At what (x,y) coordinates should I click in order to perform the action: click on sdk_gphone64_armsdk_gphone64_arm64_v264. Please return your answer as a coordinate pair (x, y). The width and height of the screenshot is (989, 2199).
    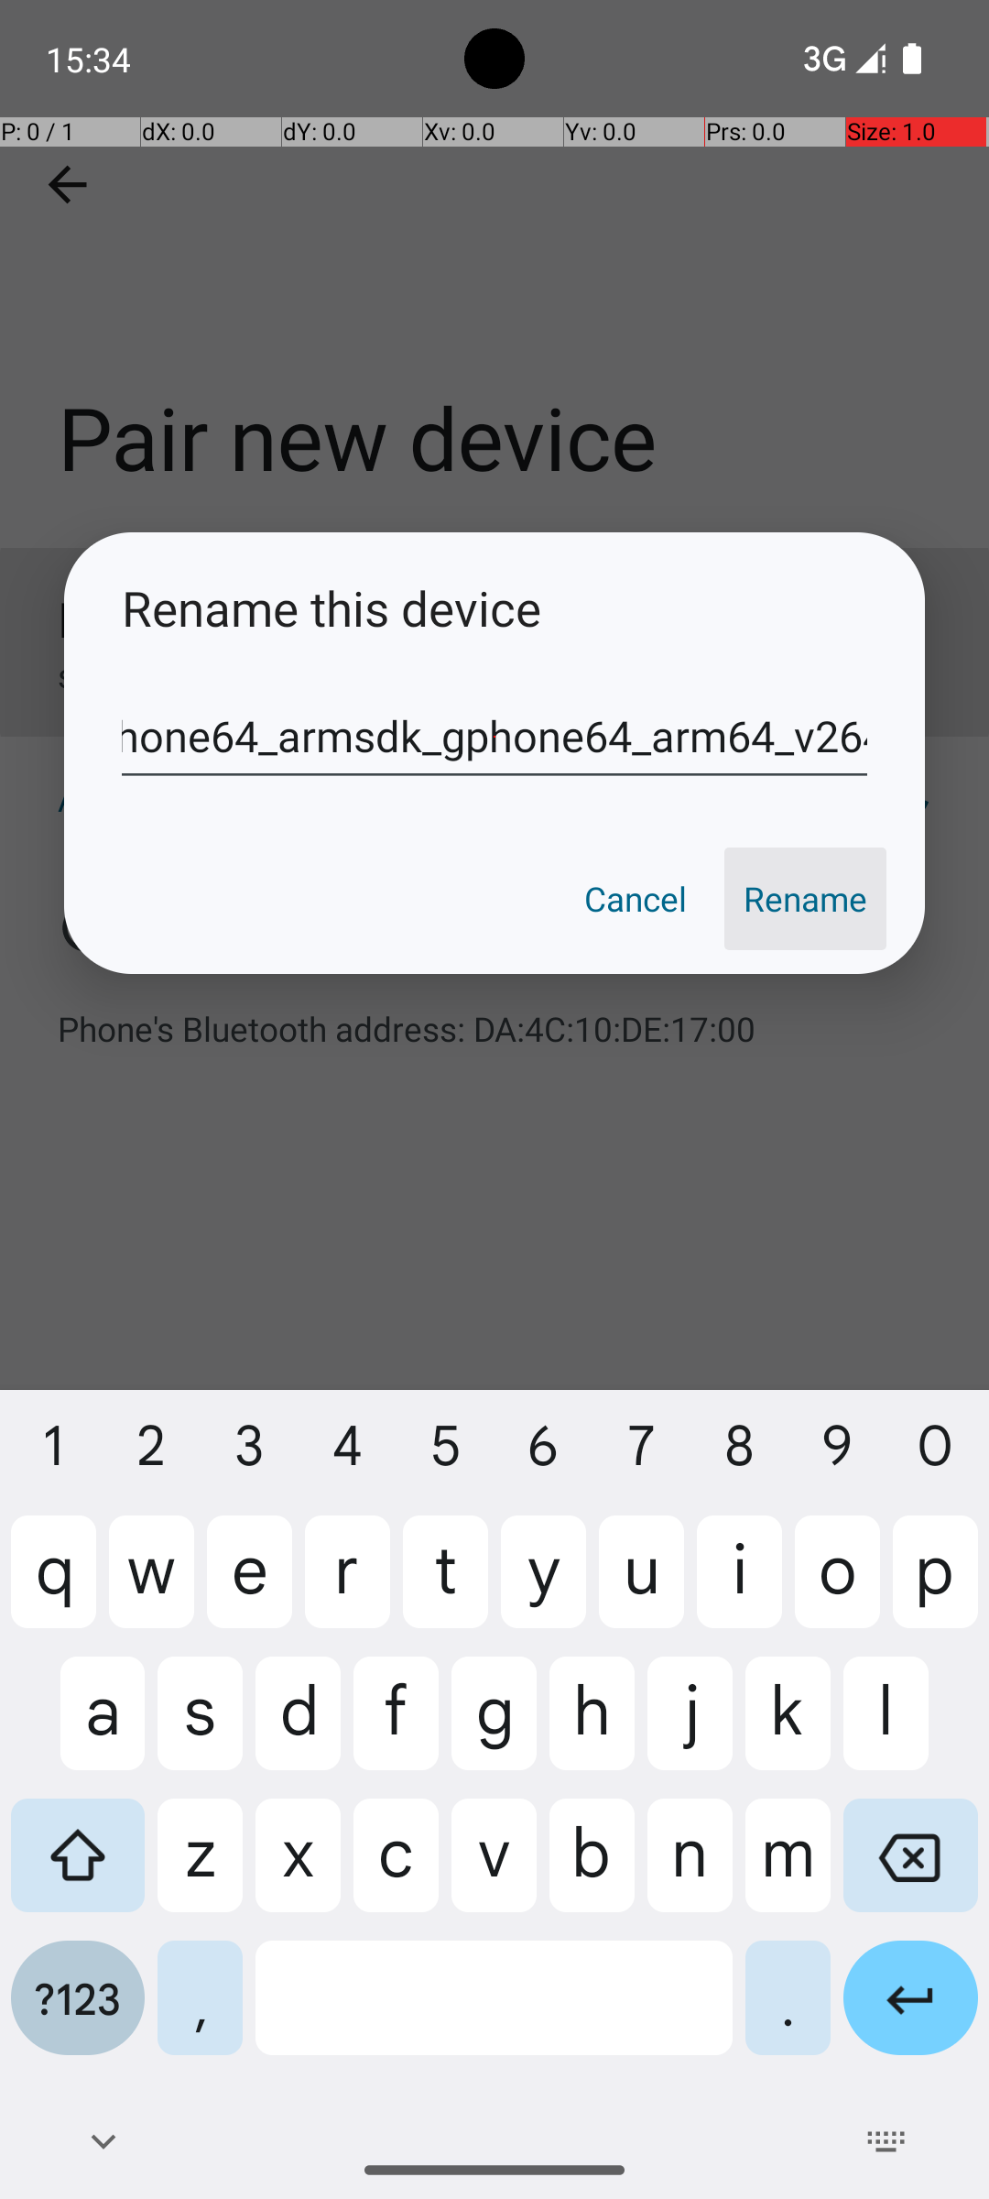
    Looking at the image, I should click on (494, 737).